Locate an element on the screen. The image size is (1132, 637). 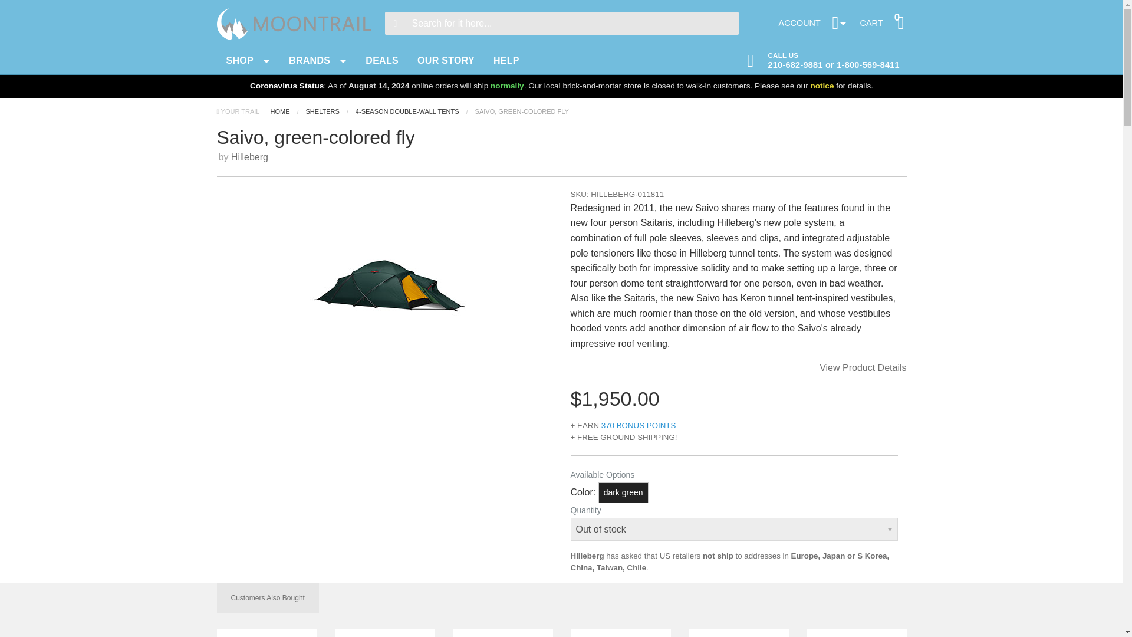
OUR STORY is located at coordinates (446, 60).